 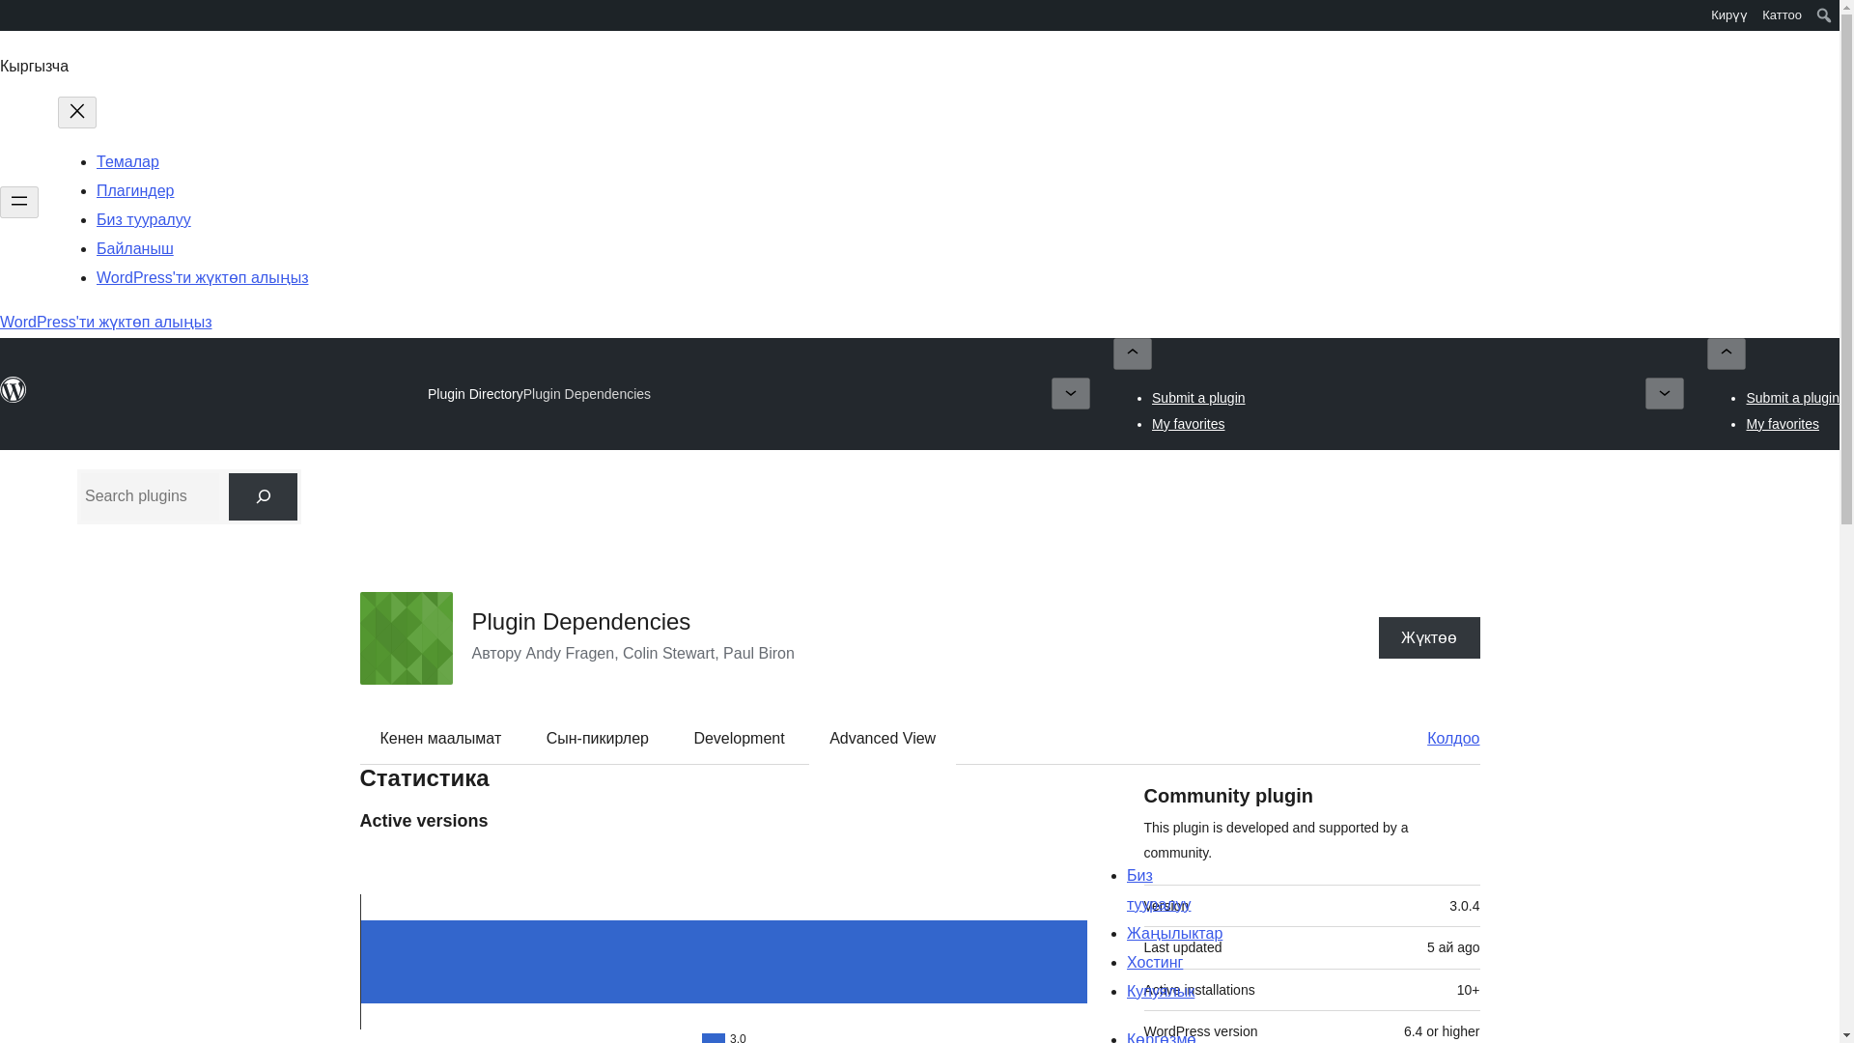 I want to click on Plugin Directory, so click(x=475, y=393).